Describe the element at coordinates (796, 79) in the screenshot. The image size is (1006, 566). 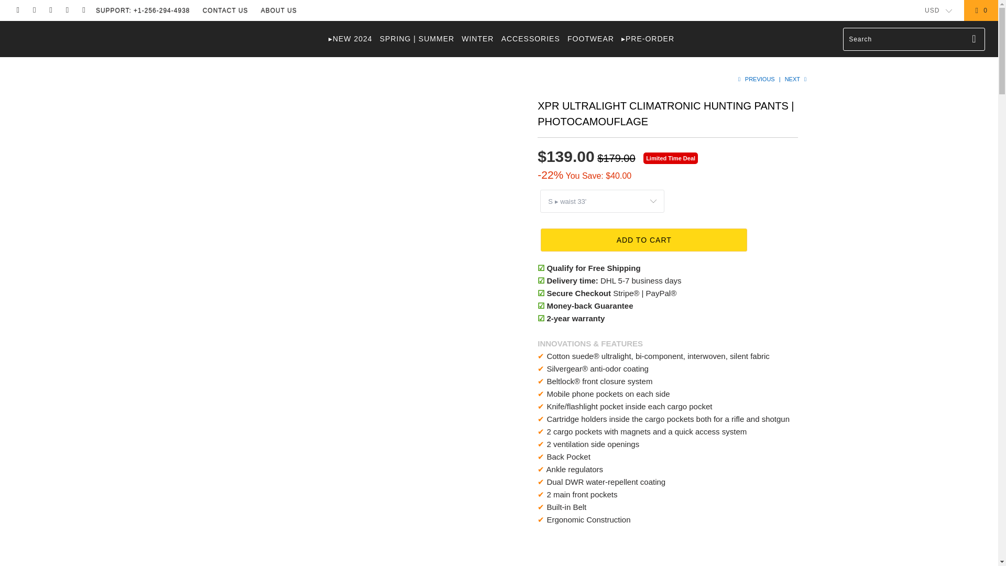
I see `Next` at that location.